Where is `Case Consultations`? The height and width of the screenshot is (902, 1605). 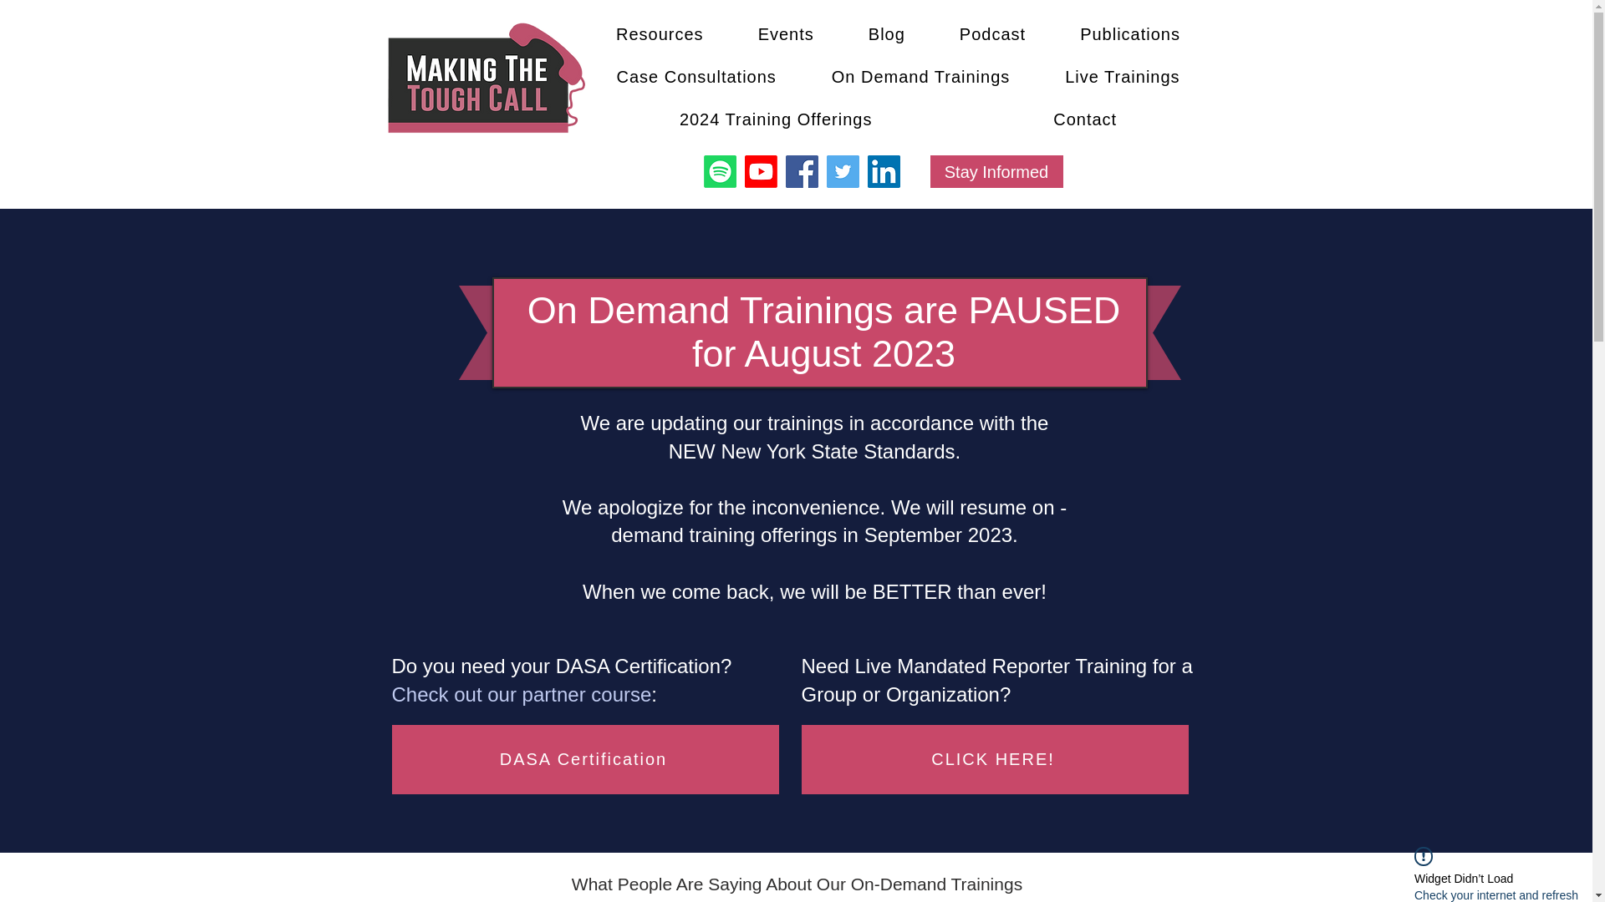
Case Consultations is located at coordinates (695, 77).